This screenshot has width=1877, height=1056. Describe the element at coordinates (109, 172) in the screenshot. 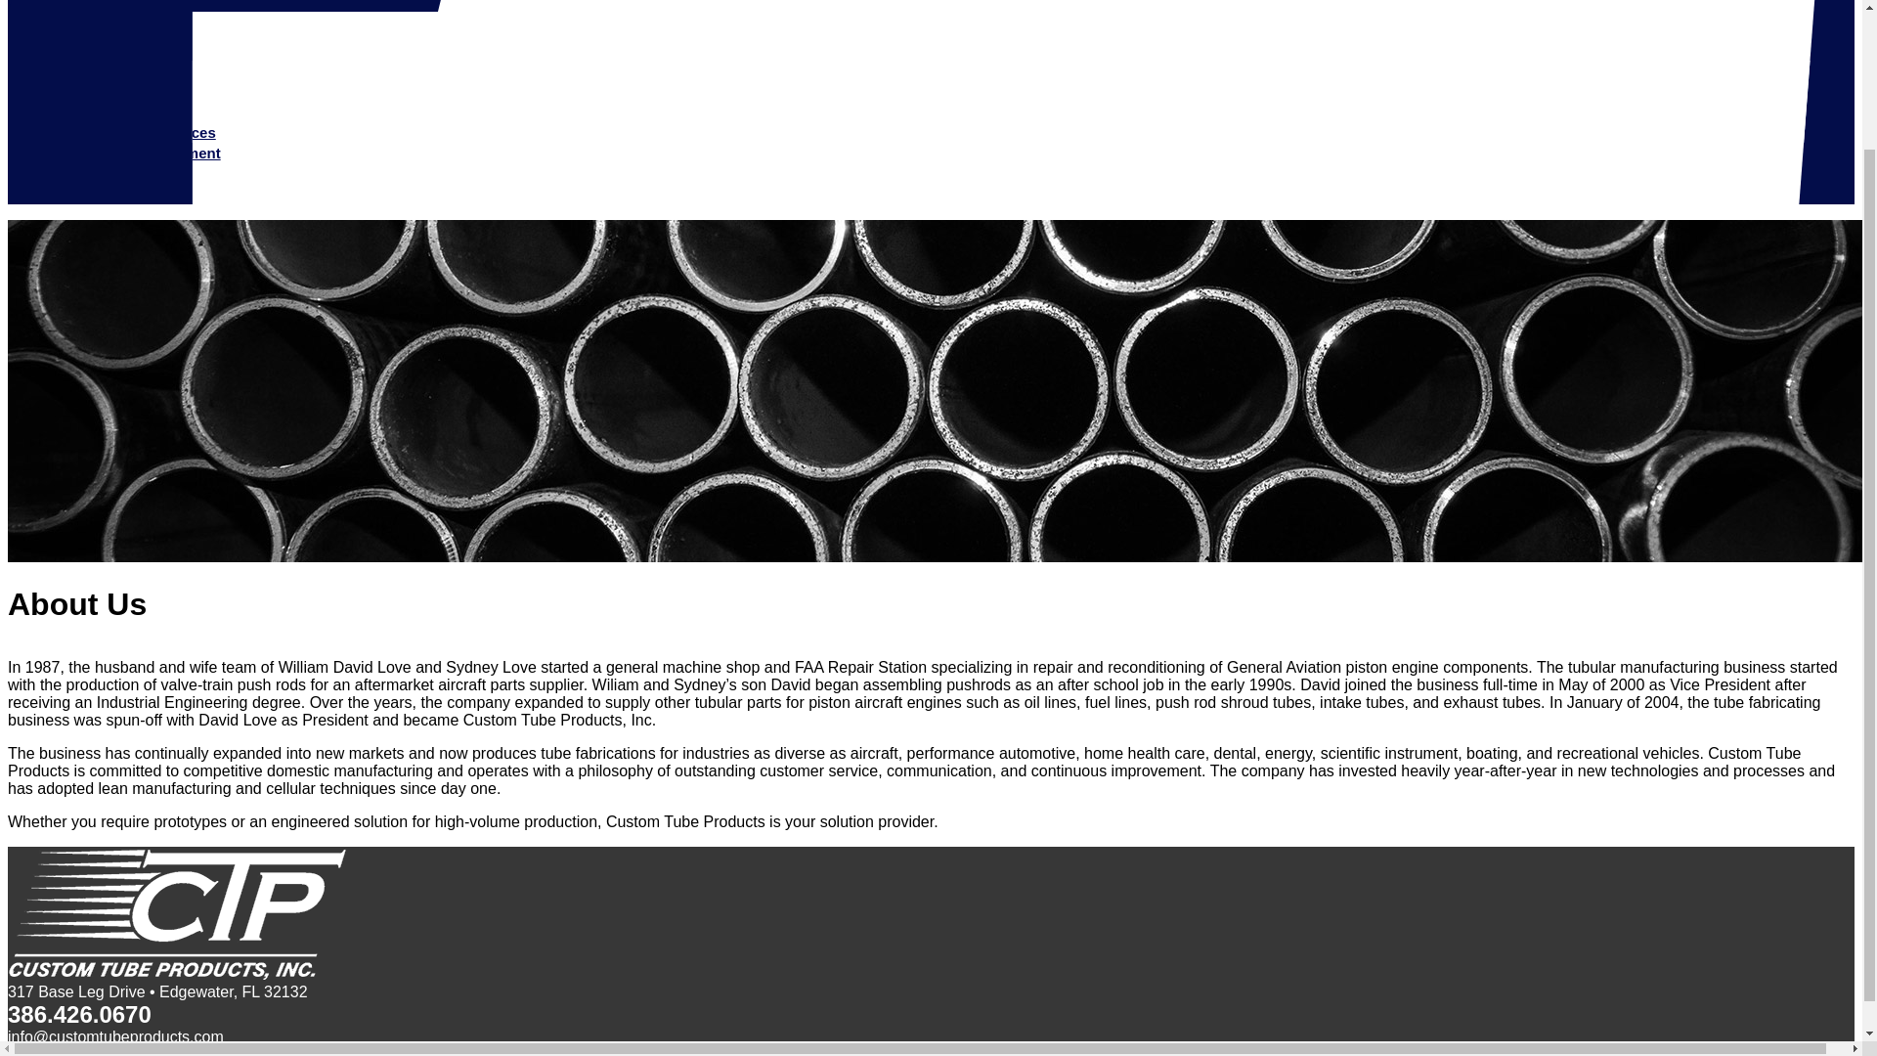

I see `Quality Documents` at that location.